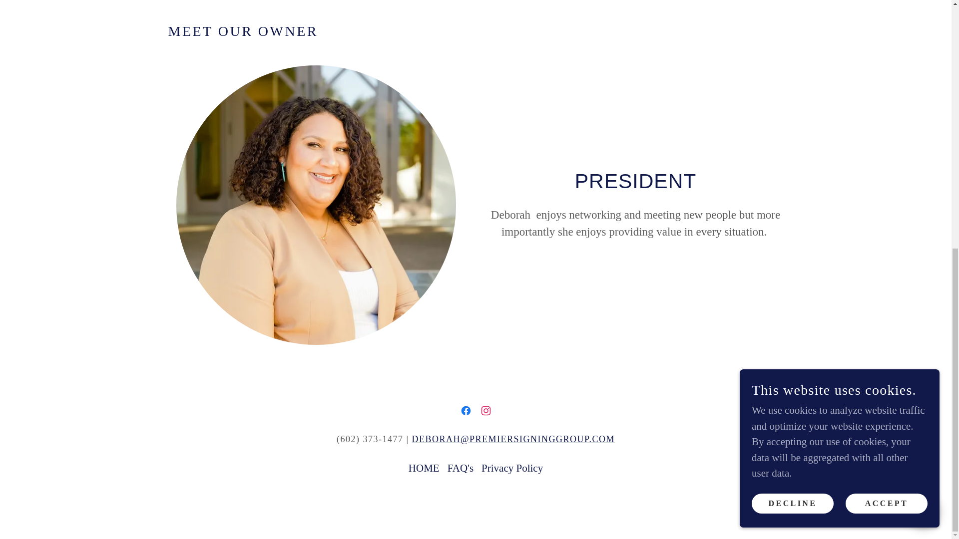 This screenshot has width=959, height=539. I want to click on Privacy Policy, so click(512, 468).